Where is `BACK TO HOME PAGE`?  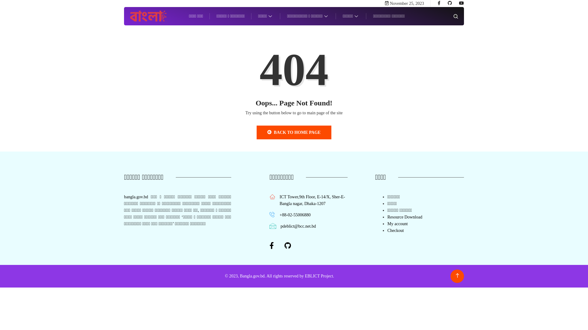
BACK TO HOME PAGE is located at coordinates (294, 133).